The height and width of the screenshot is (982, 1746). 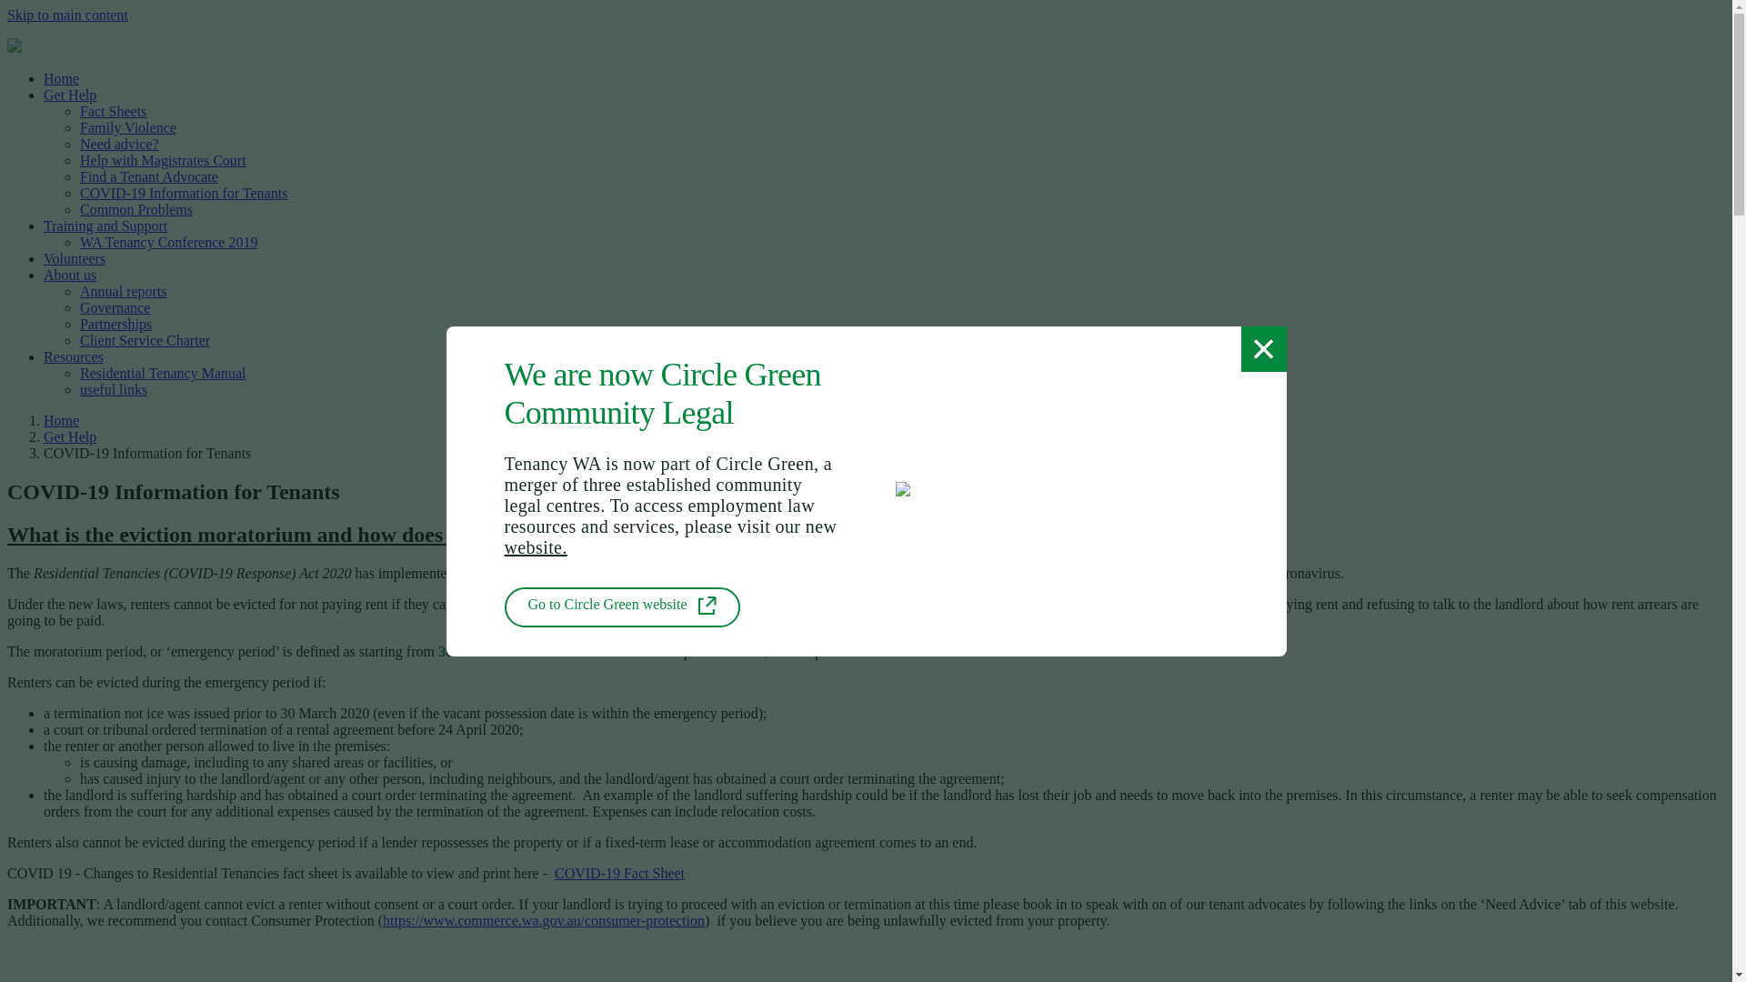 I want to click on Family Violence, so click(x=128, y=127).